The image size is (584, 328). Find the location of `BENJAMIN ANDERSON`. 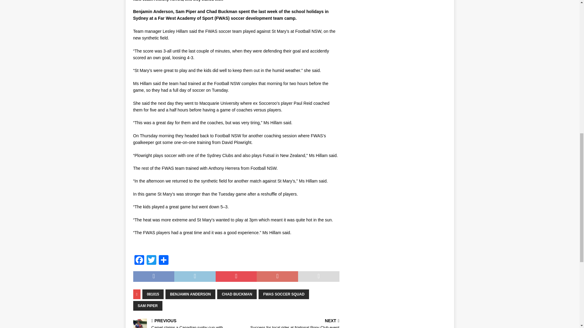

BENJAMIN ANDERSON is located at coordinates (190, 294).